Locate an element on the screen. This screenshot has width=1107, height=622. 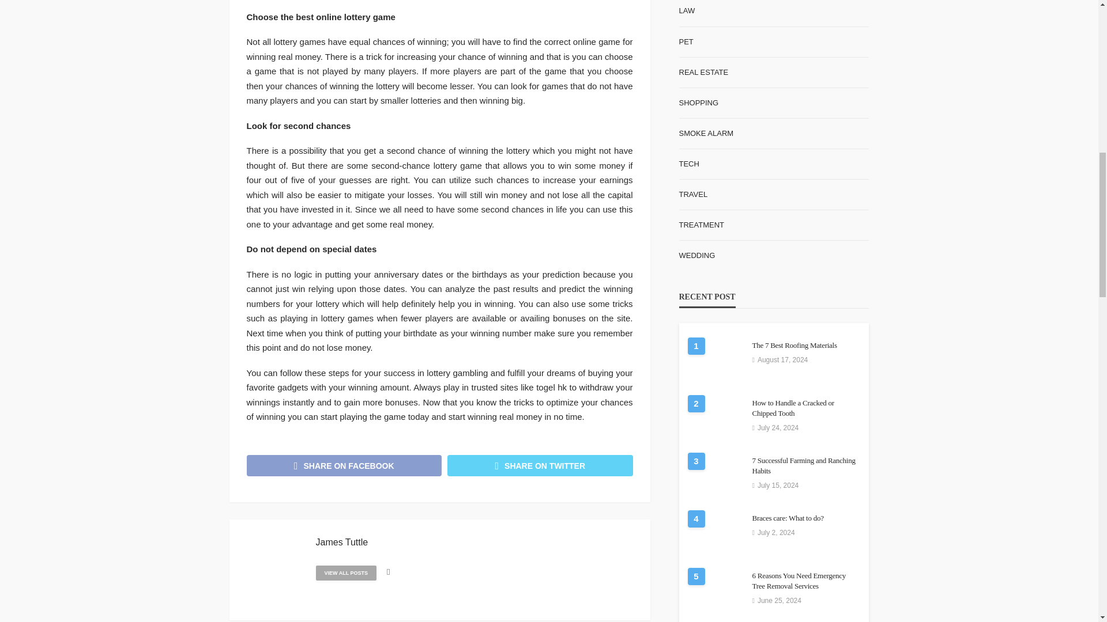
SHARE ON TWITTER is located at coordinates (540, 465).